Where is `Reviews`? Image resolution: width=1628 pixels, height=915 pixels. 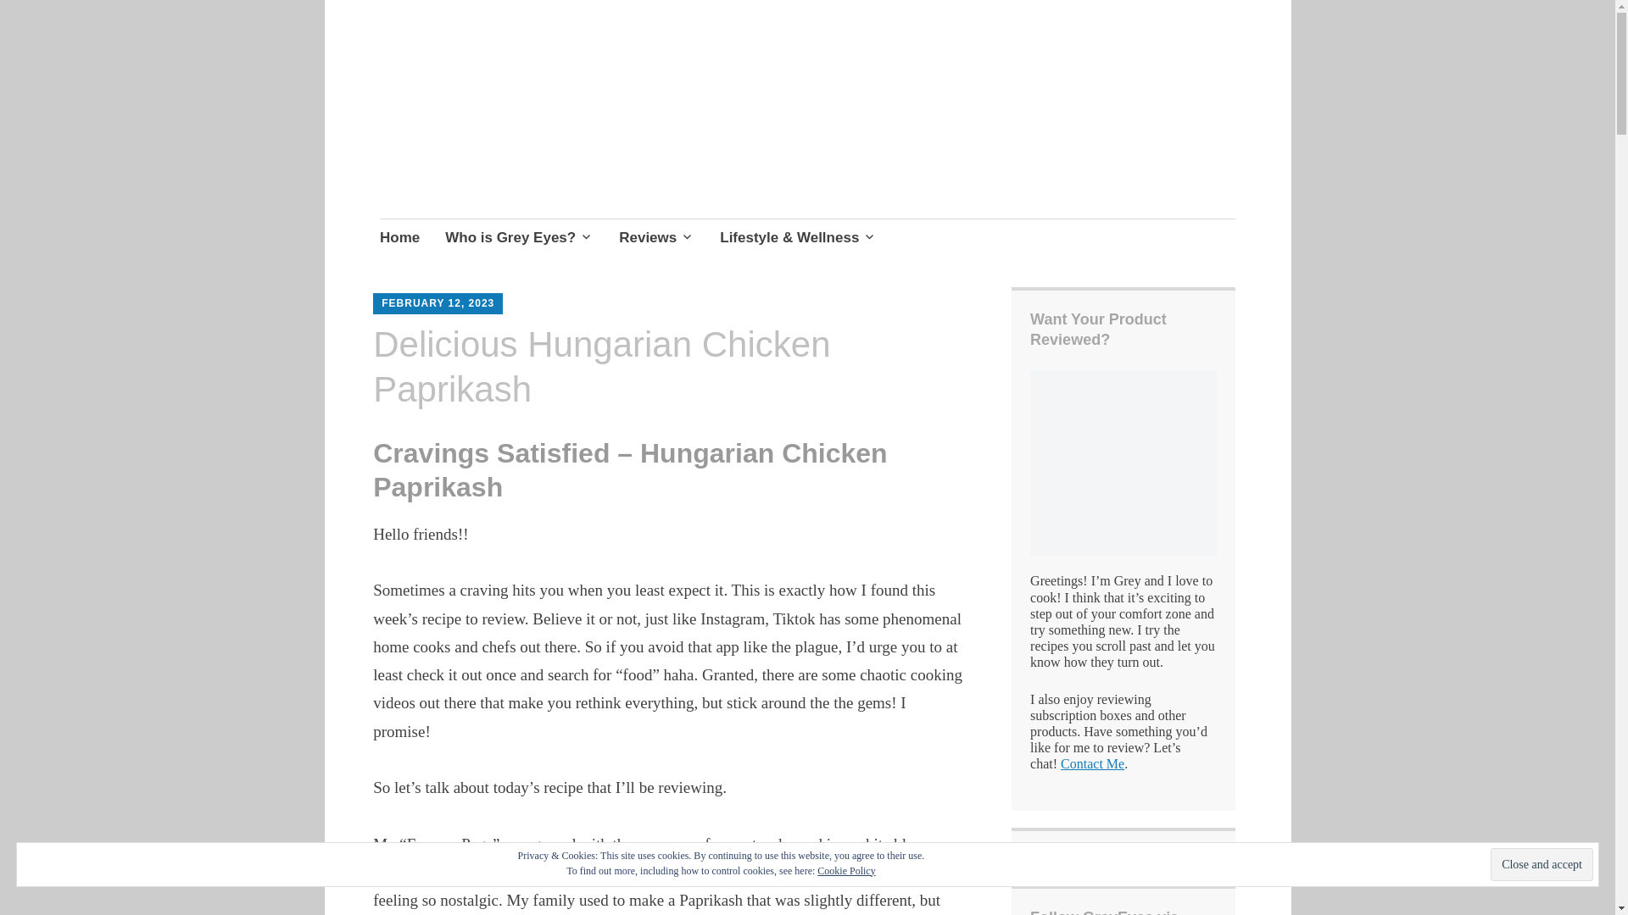
Reviews is located at coordinates (656, 239).